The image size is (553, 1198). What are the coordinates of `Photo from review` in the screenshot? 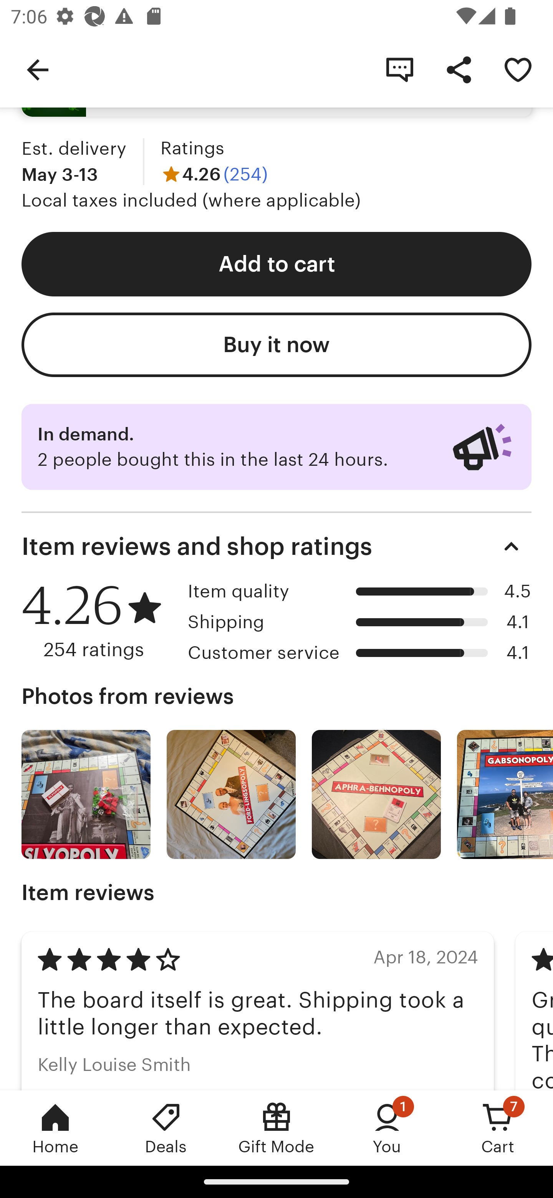 It's located at (505, 794).